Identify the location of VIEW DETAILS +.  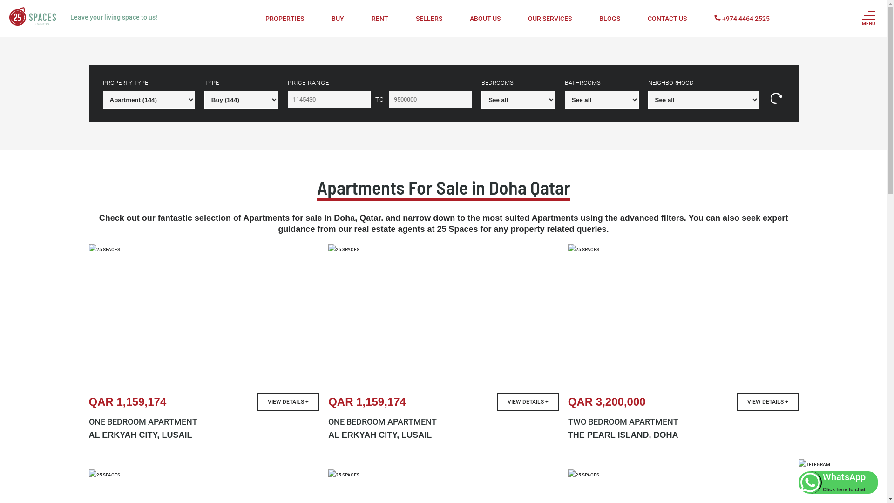
(528, 402).